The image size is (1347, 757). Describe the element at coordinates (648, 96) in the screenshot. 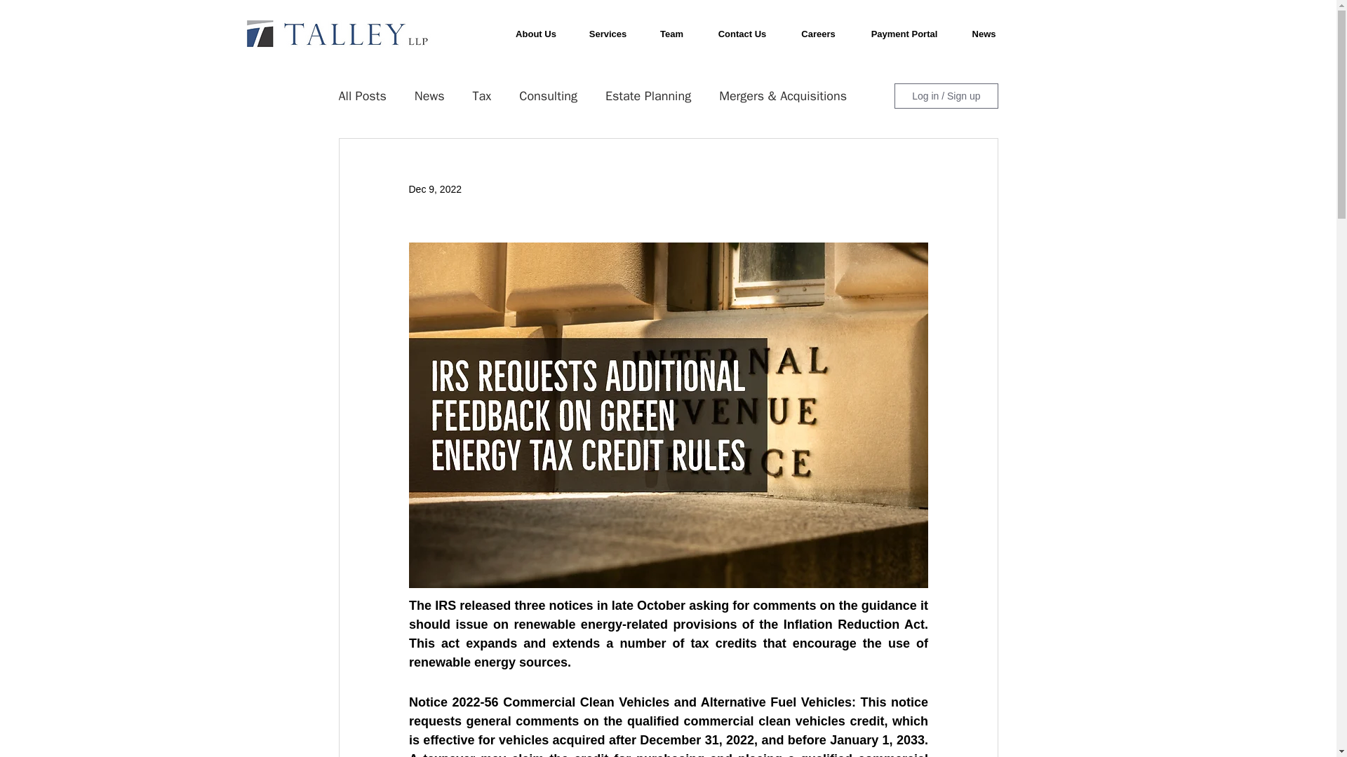

I see `Estate Planning` at that location.